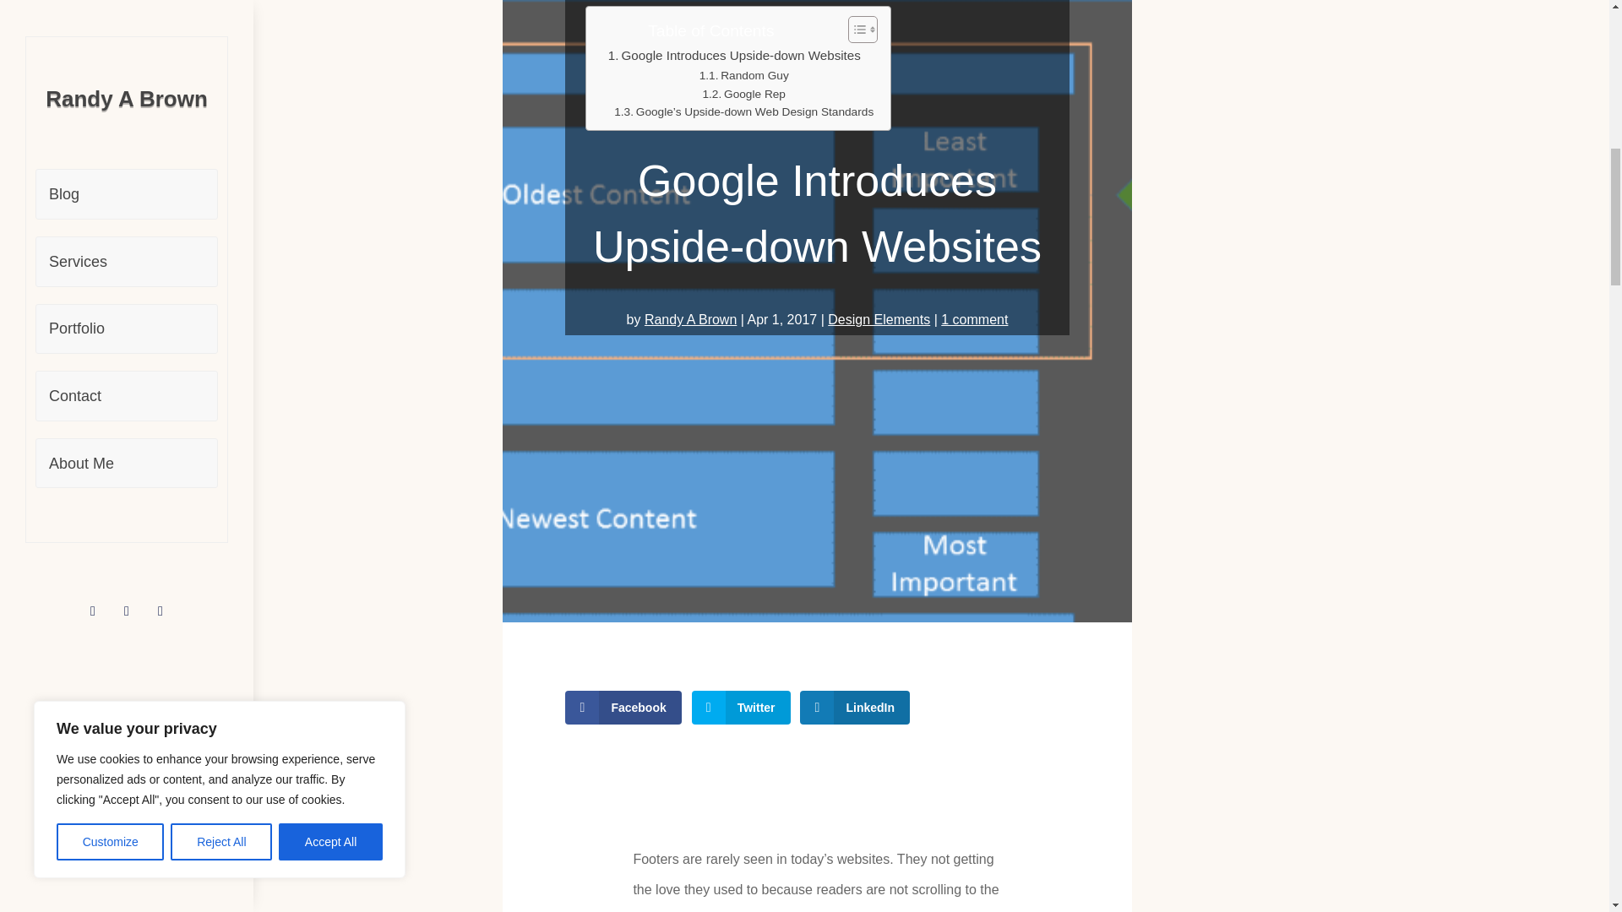  Describe the element at coordinates (855, 707) in the screenshot. I see `LinkedIn` at that location.